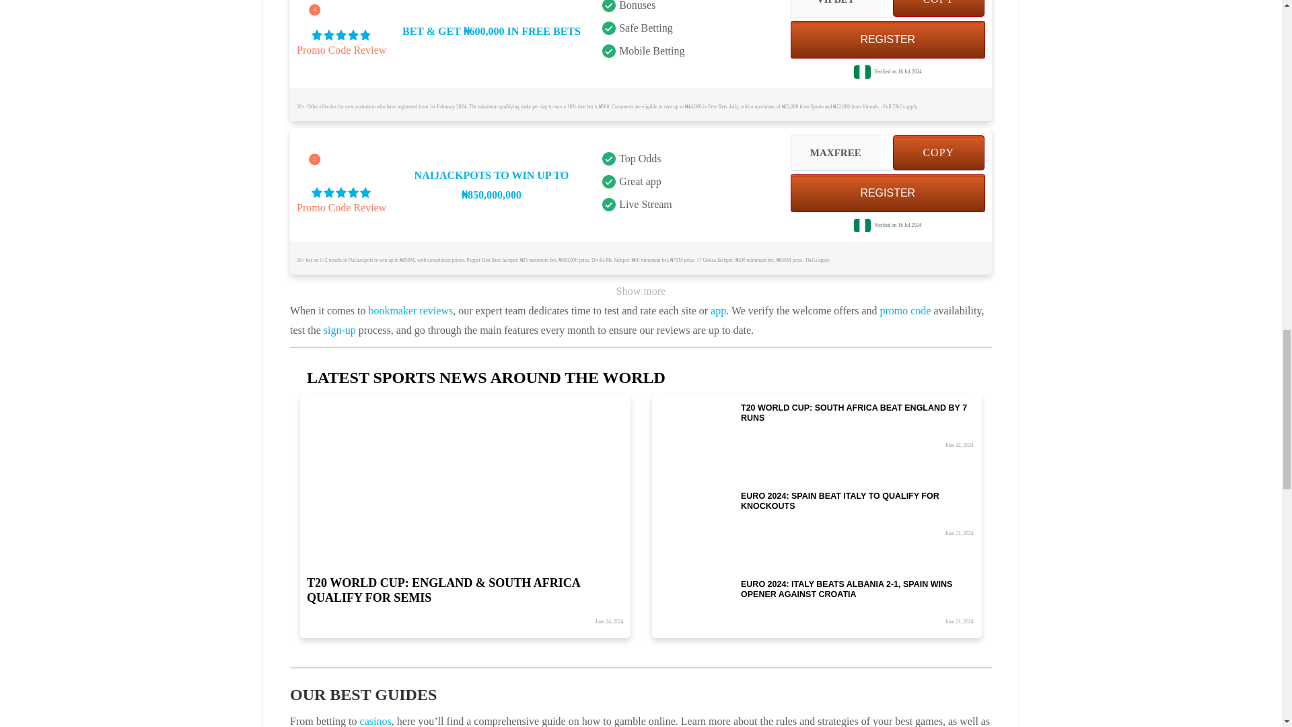 This screenshot has height=727, width=1292. What do you see at coordinates (835, 8) in the screenshot?
I see `VIPBET` at bounding box center [835, 8].